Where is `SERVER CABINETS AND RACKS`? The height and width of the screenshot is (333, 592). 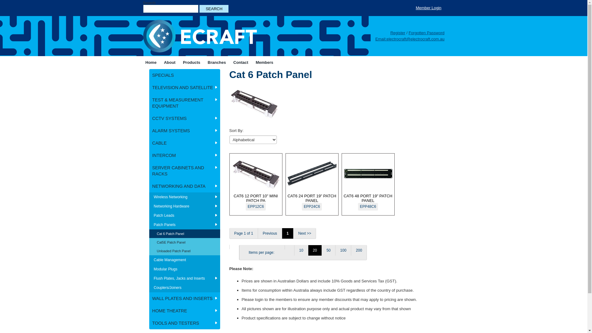 SERVER CABINETS AND RACKS is located at coordinates (185, 171).